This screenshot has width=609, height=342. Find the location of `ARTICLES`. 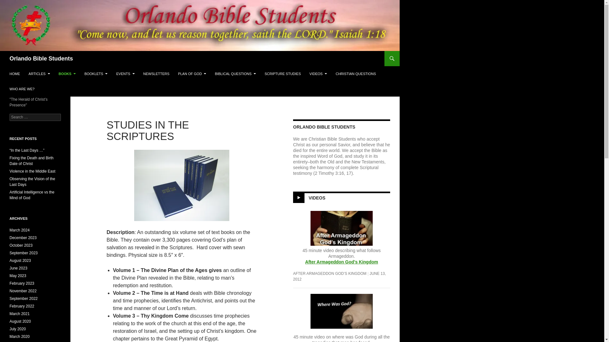

ARTICLES is located at coordinates (39, 74).